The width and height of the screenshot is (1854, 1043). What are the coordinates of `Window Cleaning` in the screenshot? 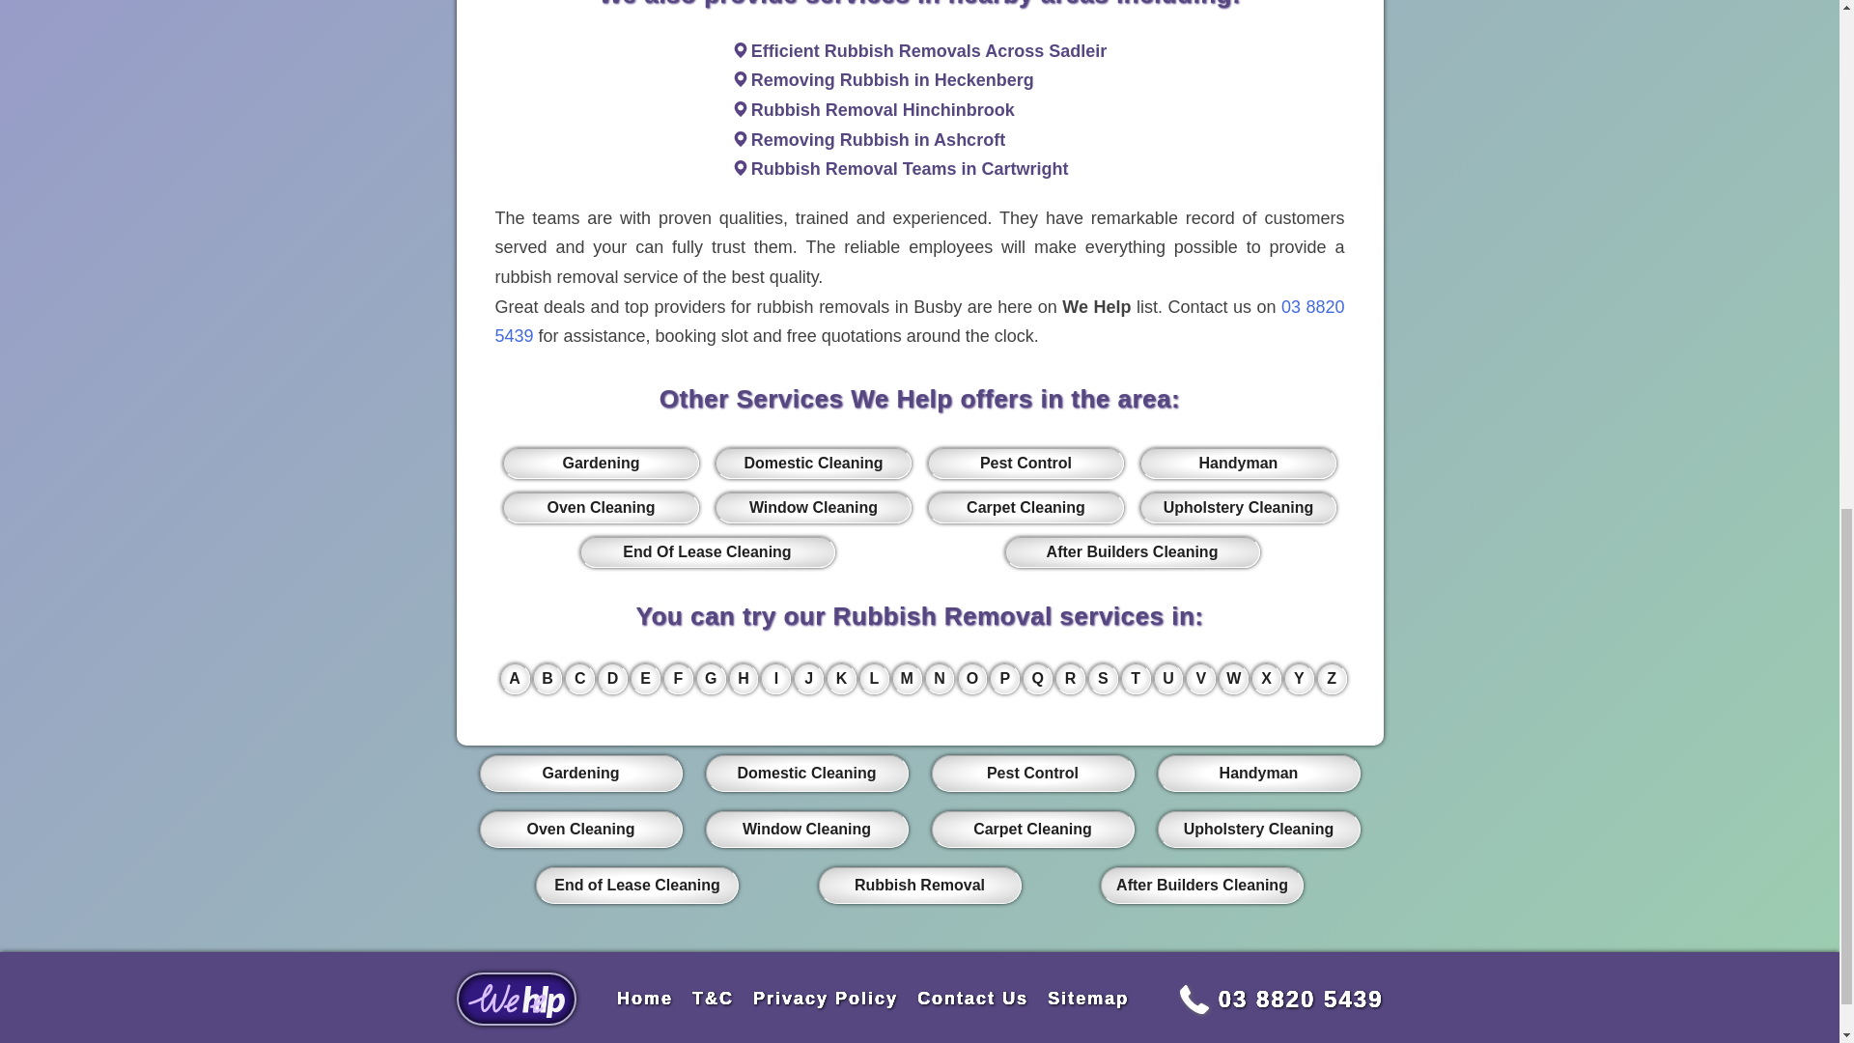 It's located at (813, 508).